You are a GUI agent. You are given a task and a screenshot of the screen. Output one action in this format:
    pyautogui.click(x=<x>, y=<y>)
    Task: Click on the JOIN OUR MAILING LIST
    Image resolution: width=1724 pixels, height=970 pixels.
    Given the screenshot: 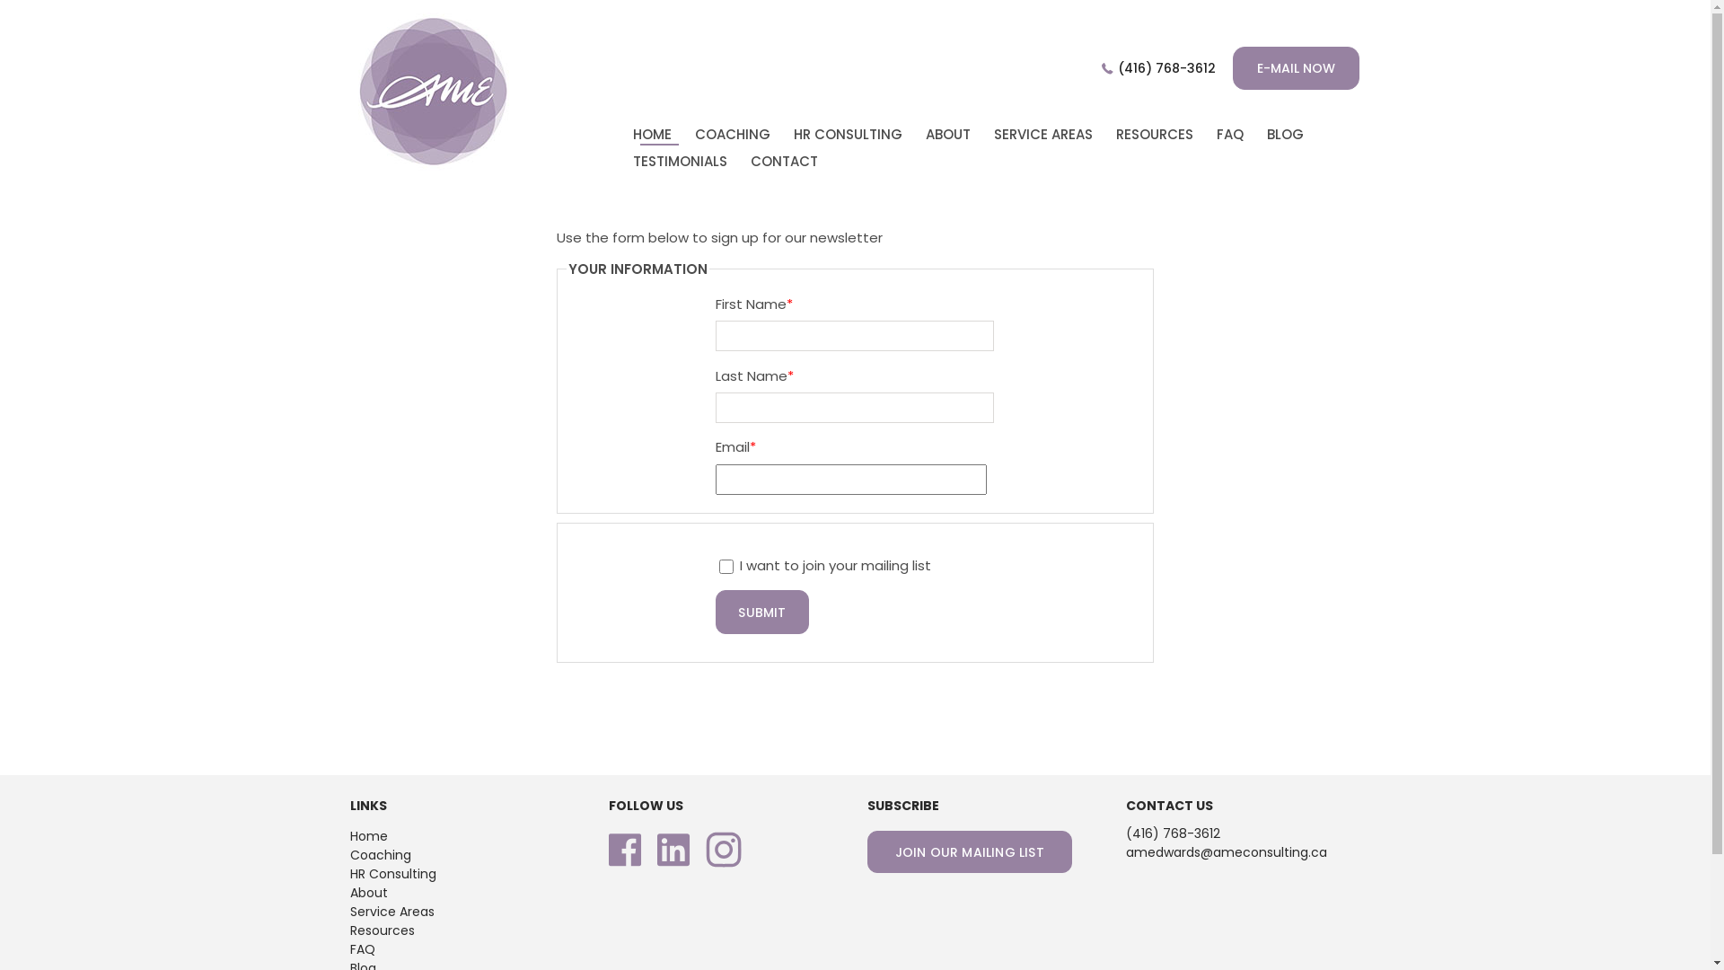 What is the action you would take?
    pyautogui.click(x=970, y=851)
    